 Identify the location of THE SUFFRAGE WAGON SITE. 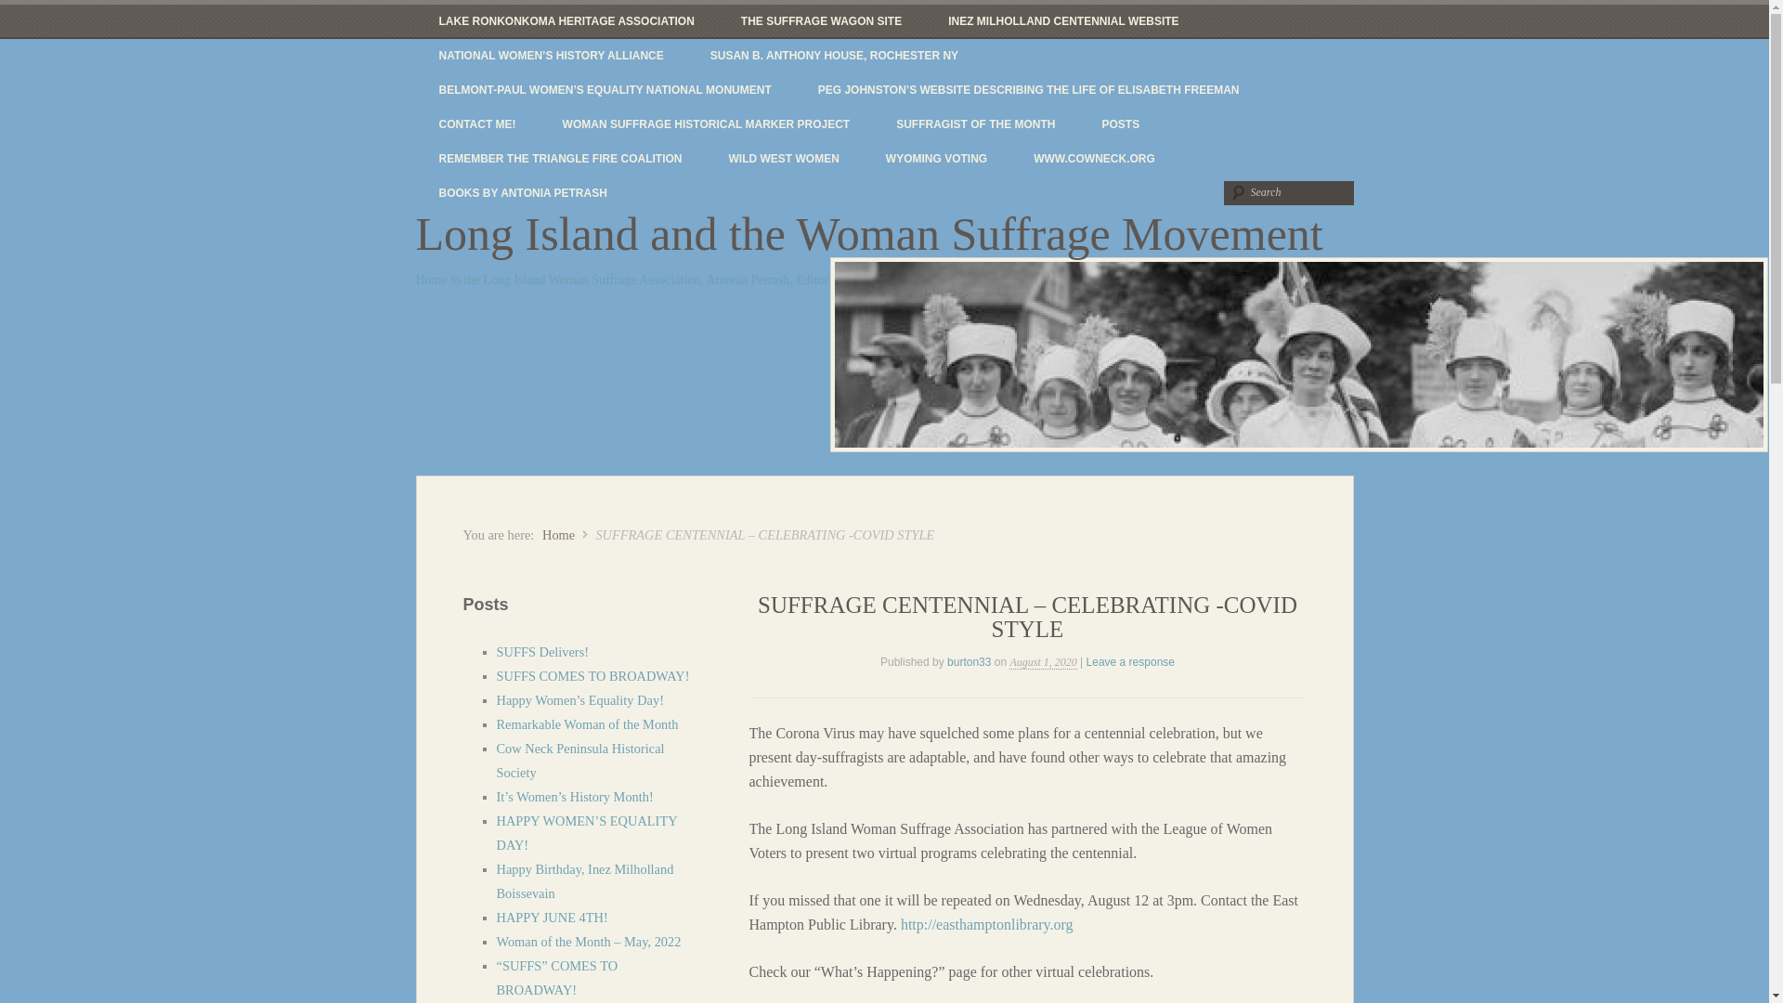
(821, 22).